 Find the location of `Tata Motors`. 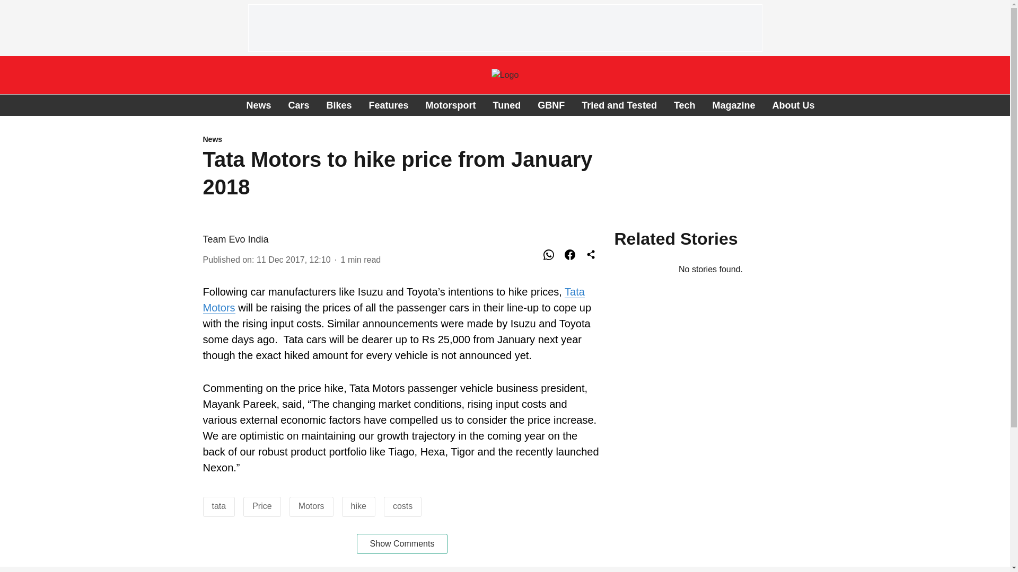

Tata Motors is located at coordinates (393, 300).